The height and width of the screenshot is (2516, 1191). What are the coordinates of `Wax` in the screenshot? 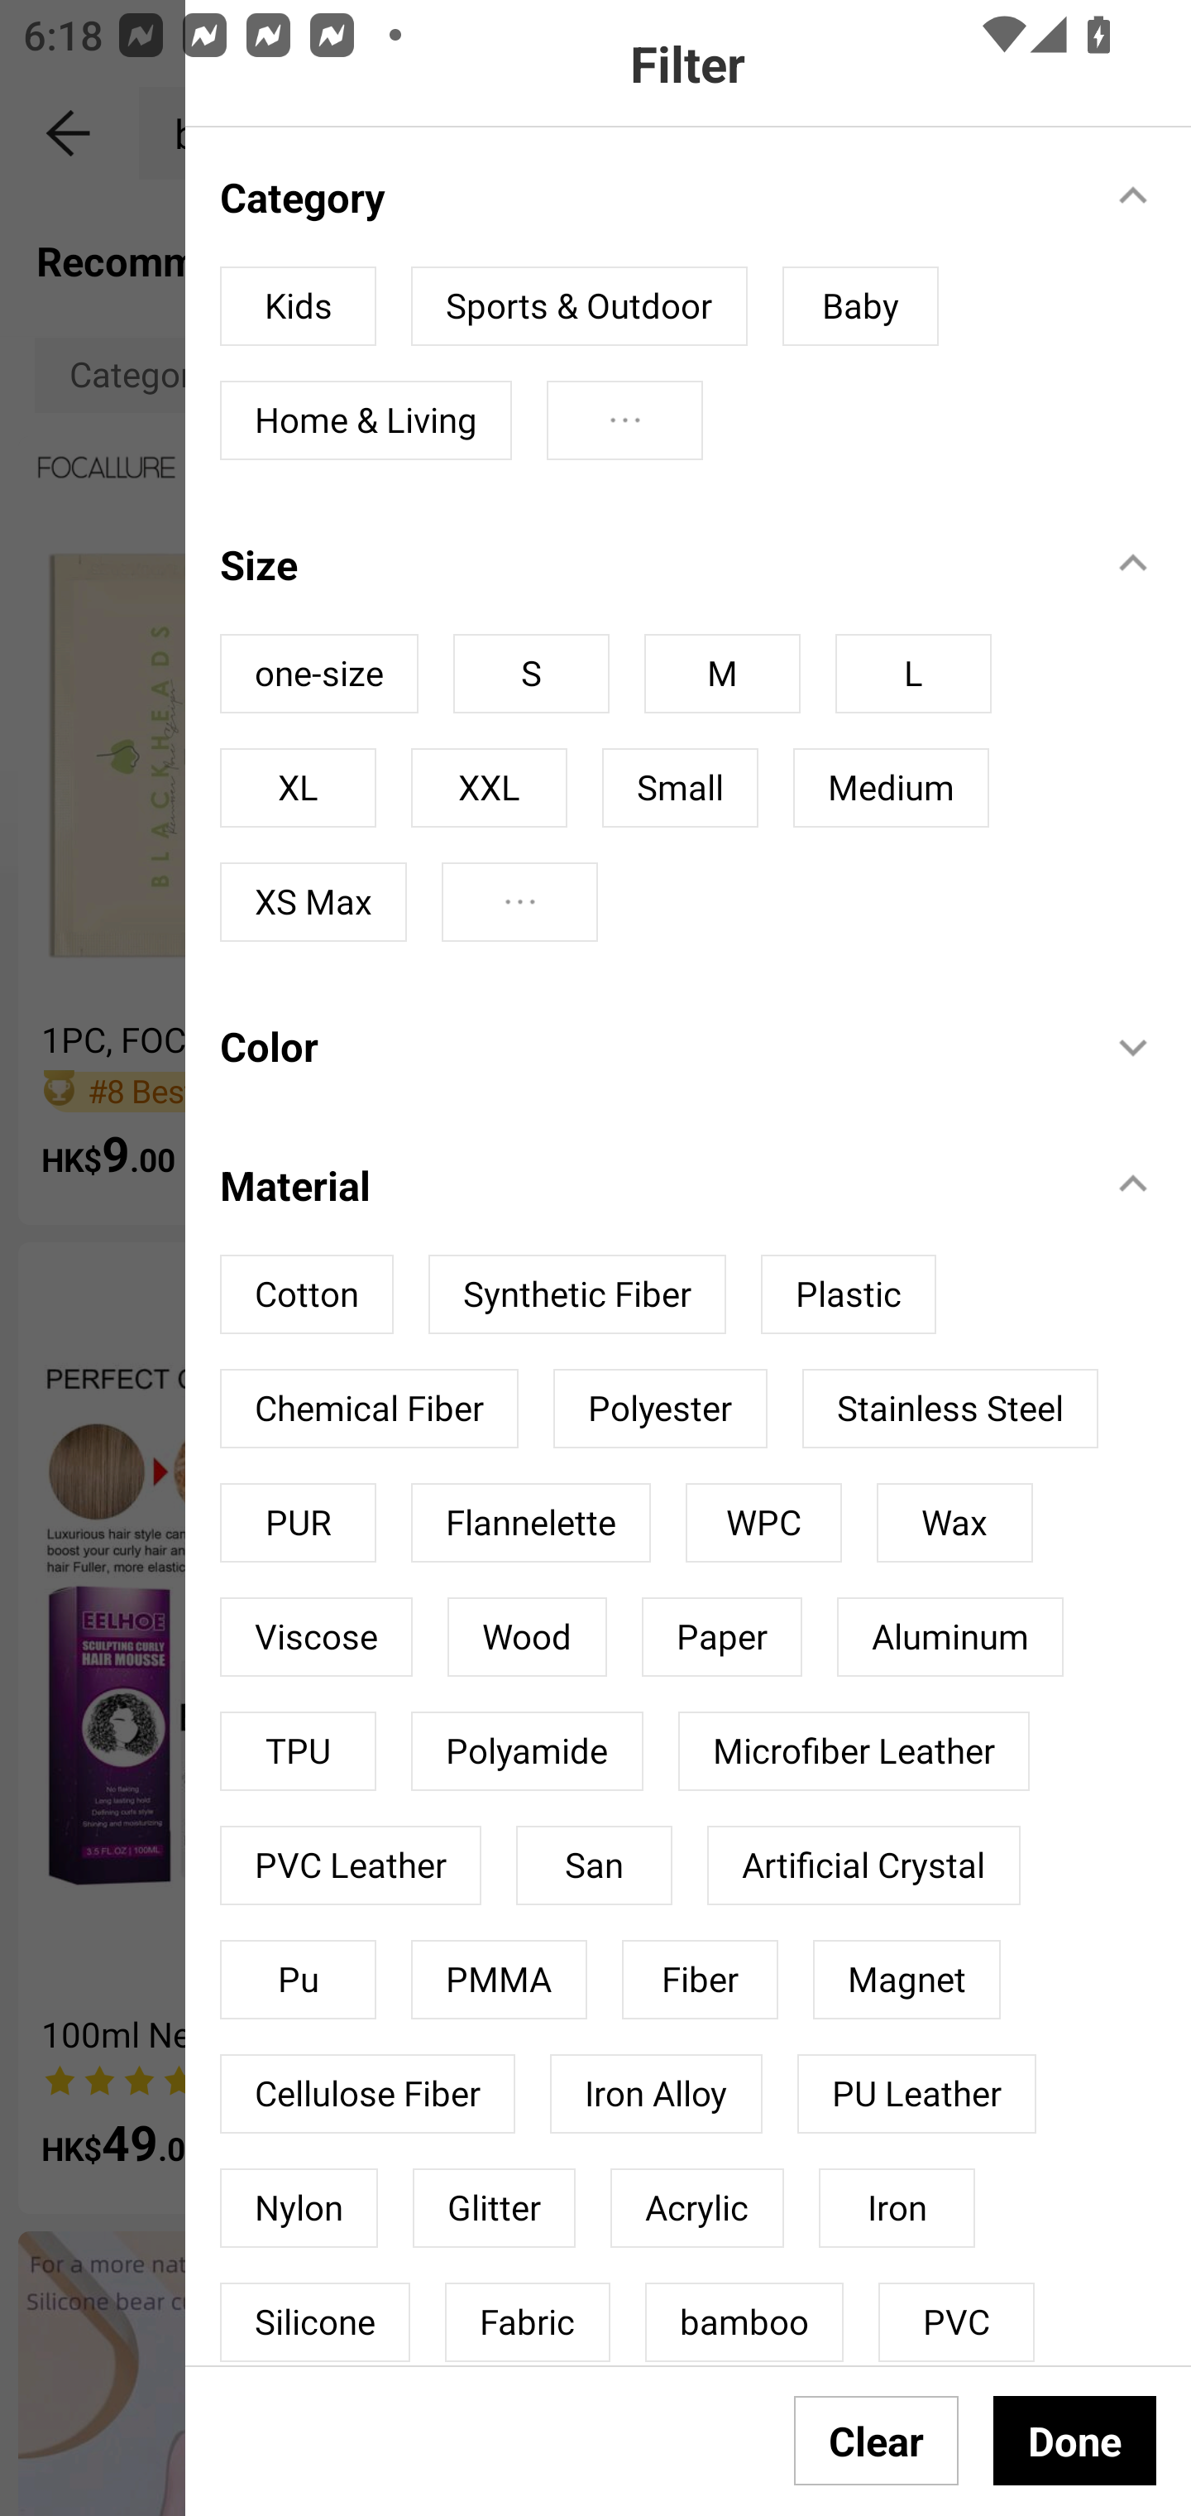 It's located at (954, 1521).